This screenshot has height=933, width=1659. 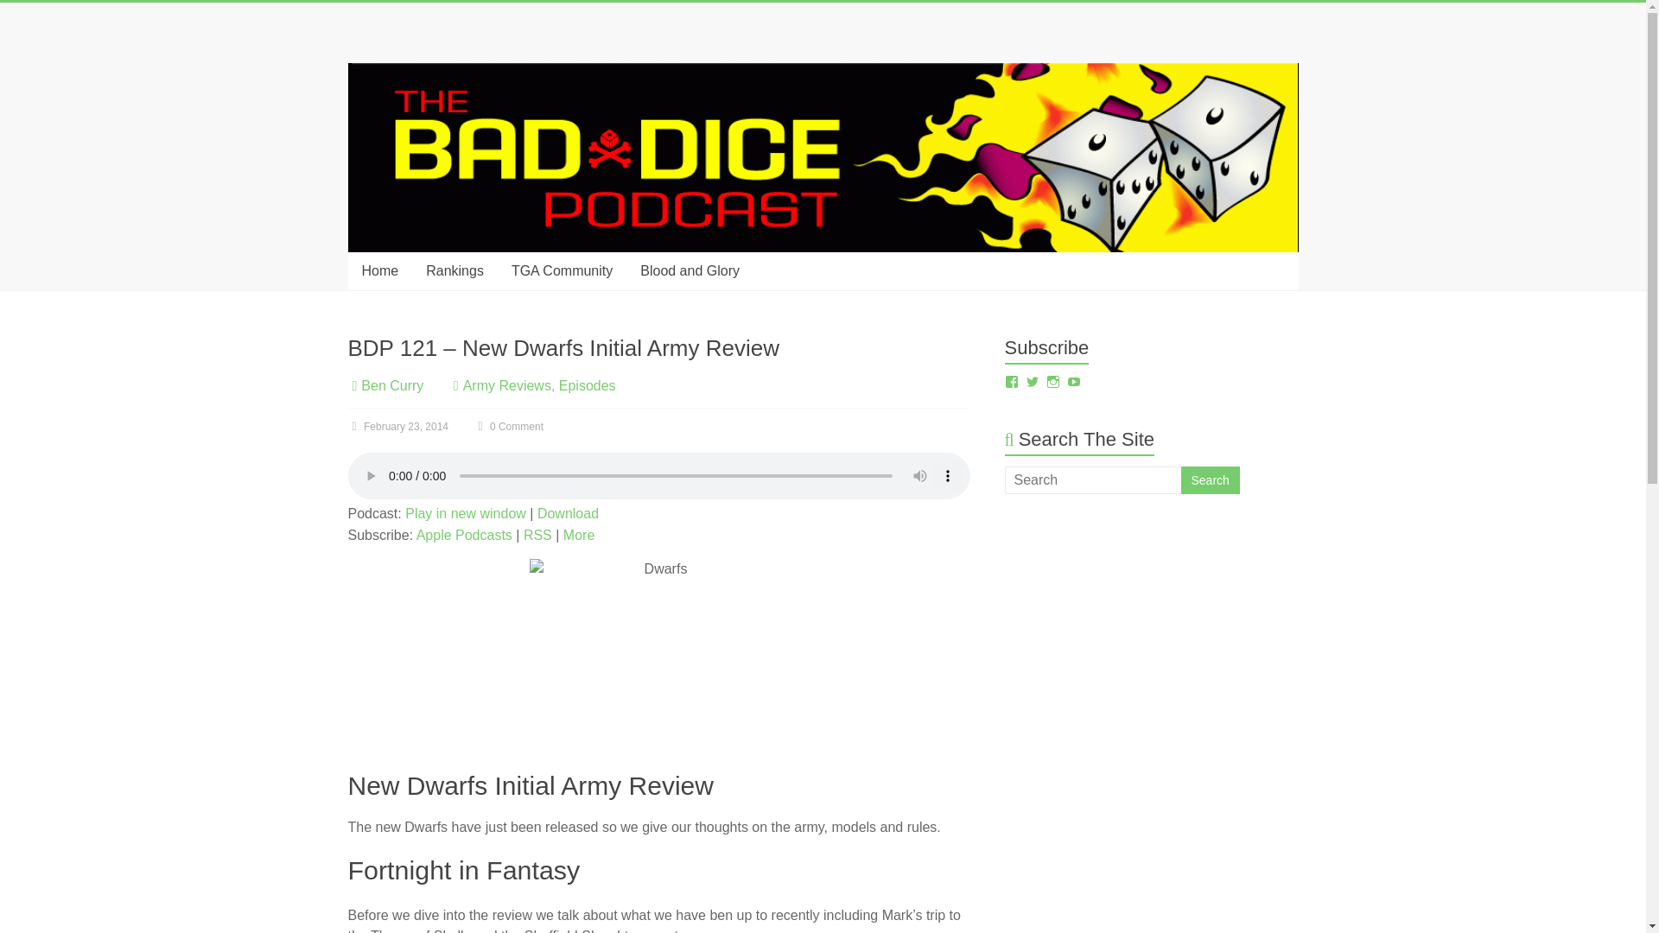 What do you see at coordinates (464, 535) in the screenshot?
I see `Apple Podcasts` at bounding box center [464, 535].